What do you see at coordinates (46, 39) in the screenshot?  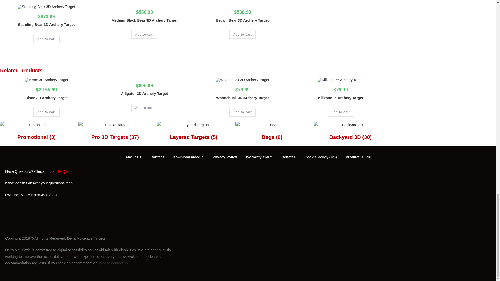 I see `Minimum qty is 1` at bounding box center [46, 39].